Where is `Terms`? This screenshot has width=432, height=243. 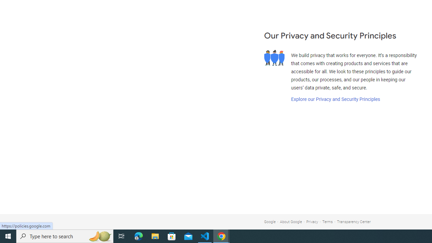
Terms is located at coordinates (327, 221).